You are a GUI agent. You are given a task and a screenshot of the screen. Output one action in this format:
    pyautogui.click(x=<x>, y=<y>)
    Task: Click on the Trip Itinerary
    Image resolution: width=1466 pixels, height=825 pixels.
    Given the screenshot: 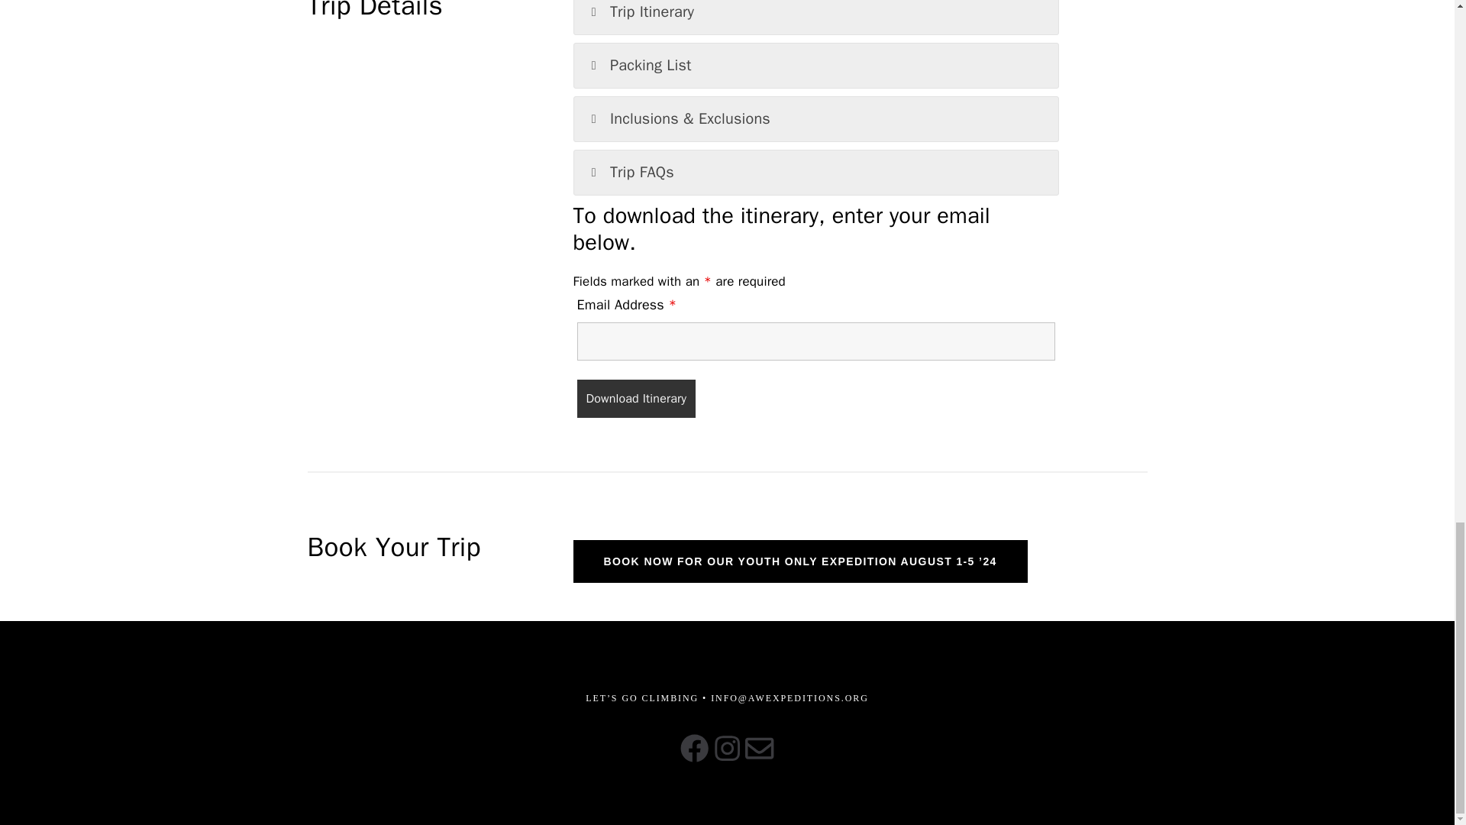 What is the action you would take?
    pyautogui.click(x=816, y=17)
    